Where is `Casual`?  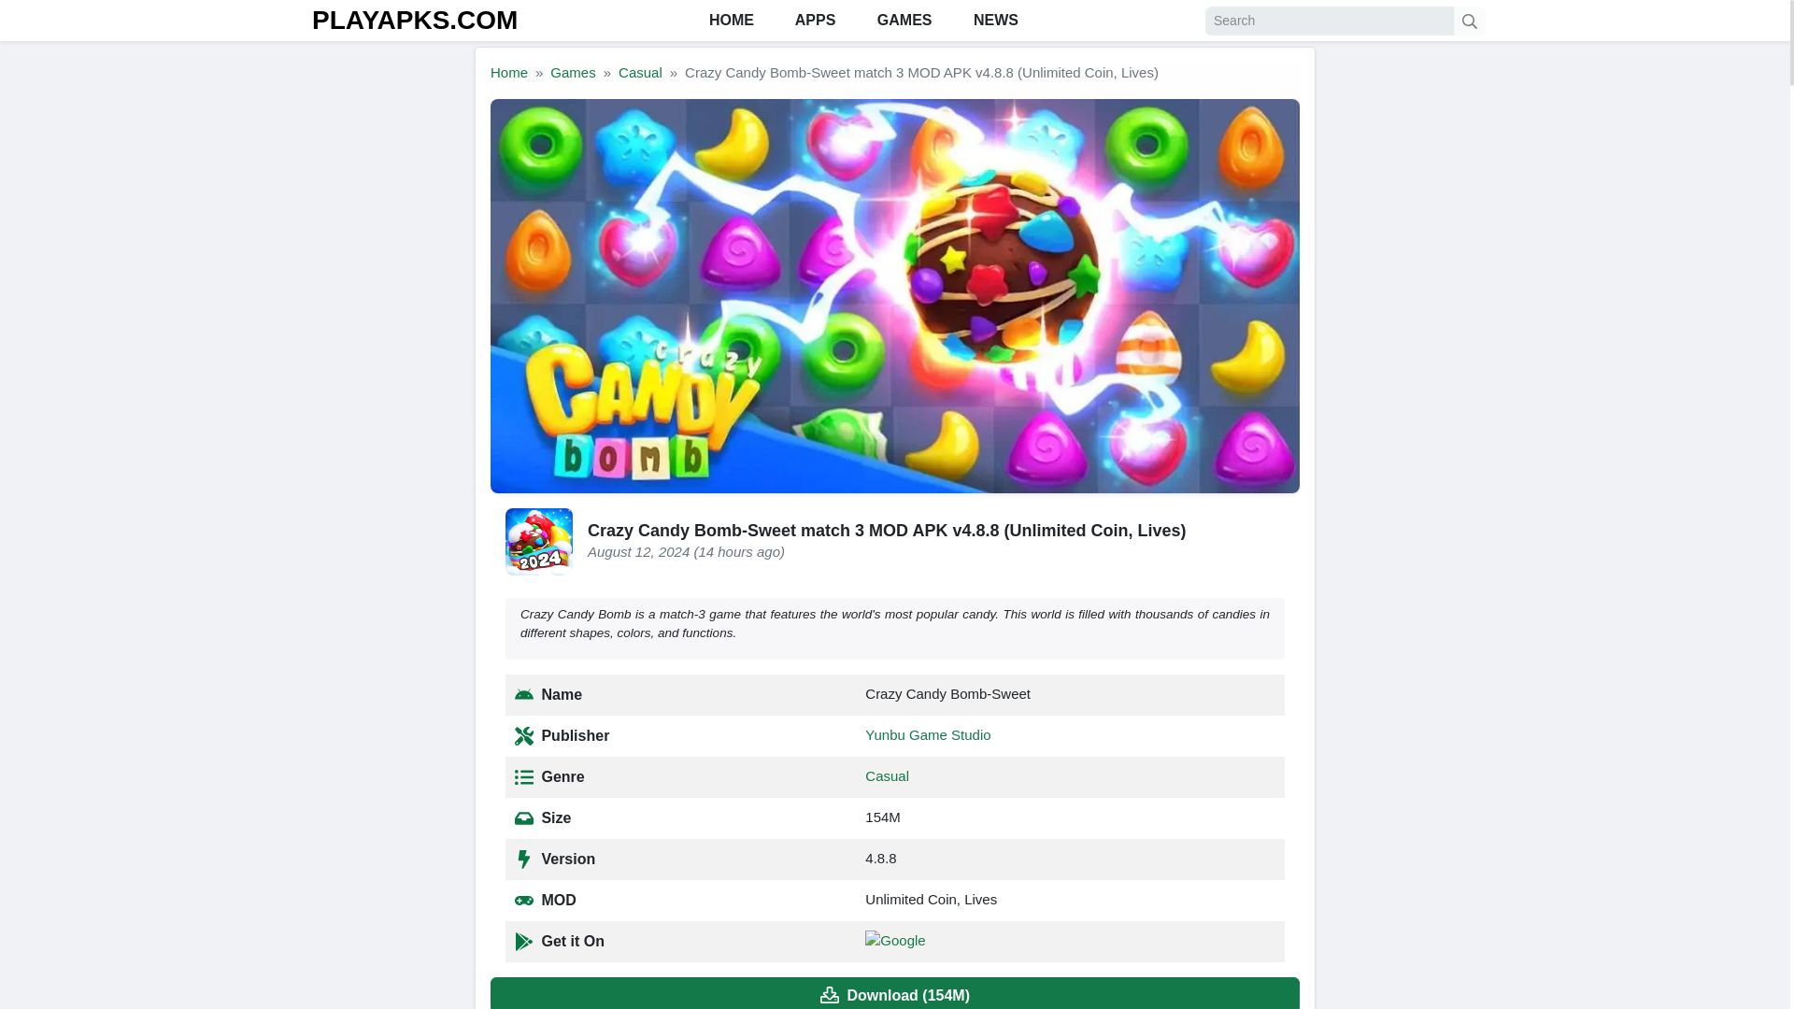 Casual is located at coordinates (887, 775).